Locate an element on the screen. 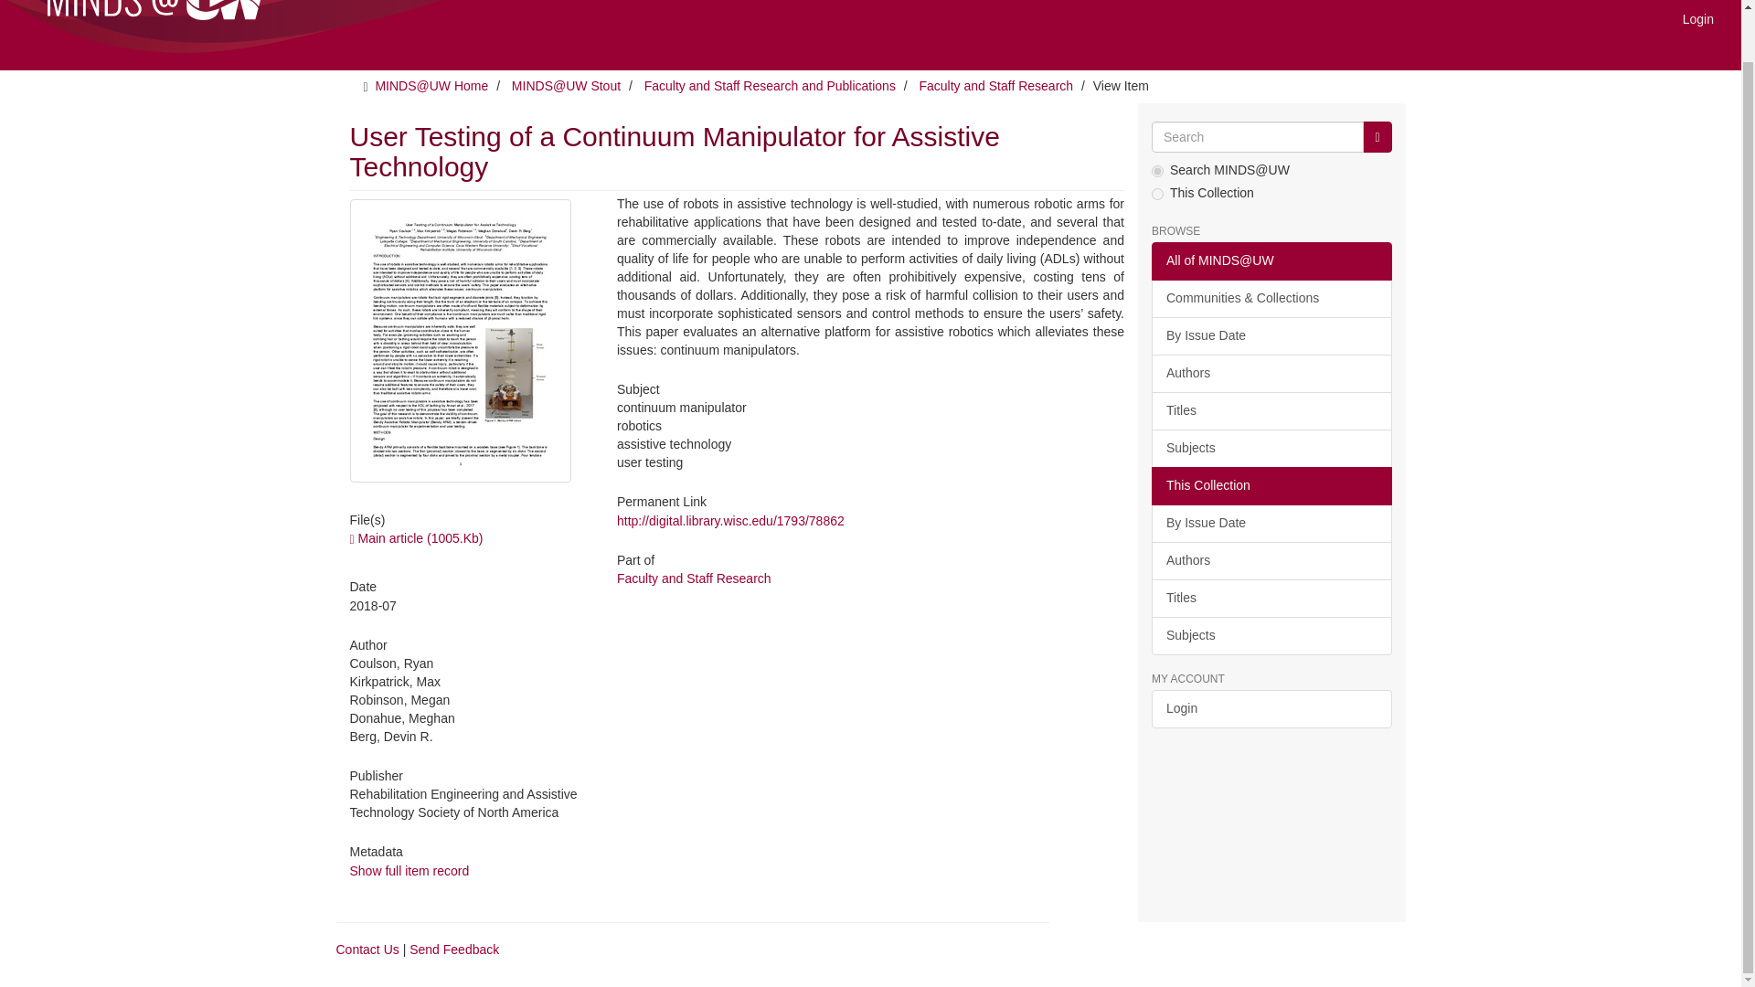 This screenshot has height=987, width=1755. Contact Us is located at coordinates (367, 949).